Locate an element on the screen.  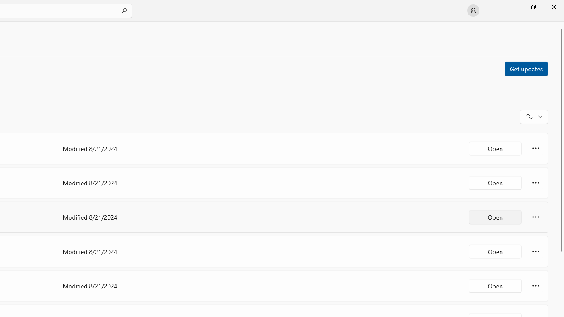
Minimize Microsoft Store is located at coordinates (513, 7).